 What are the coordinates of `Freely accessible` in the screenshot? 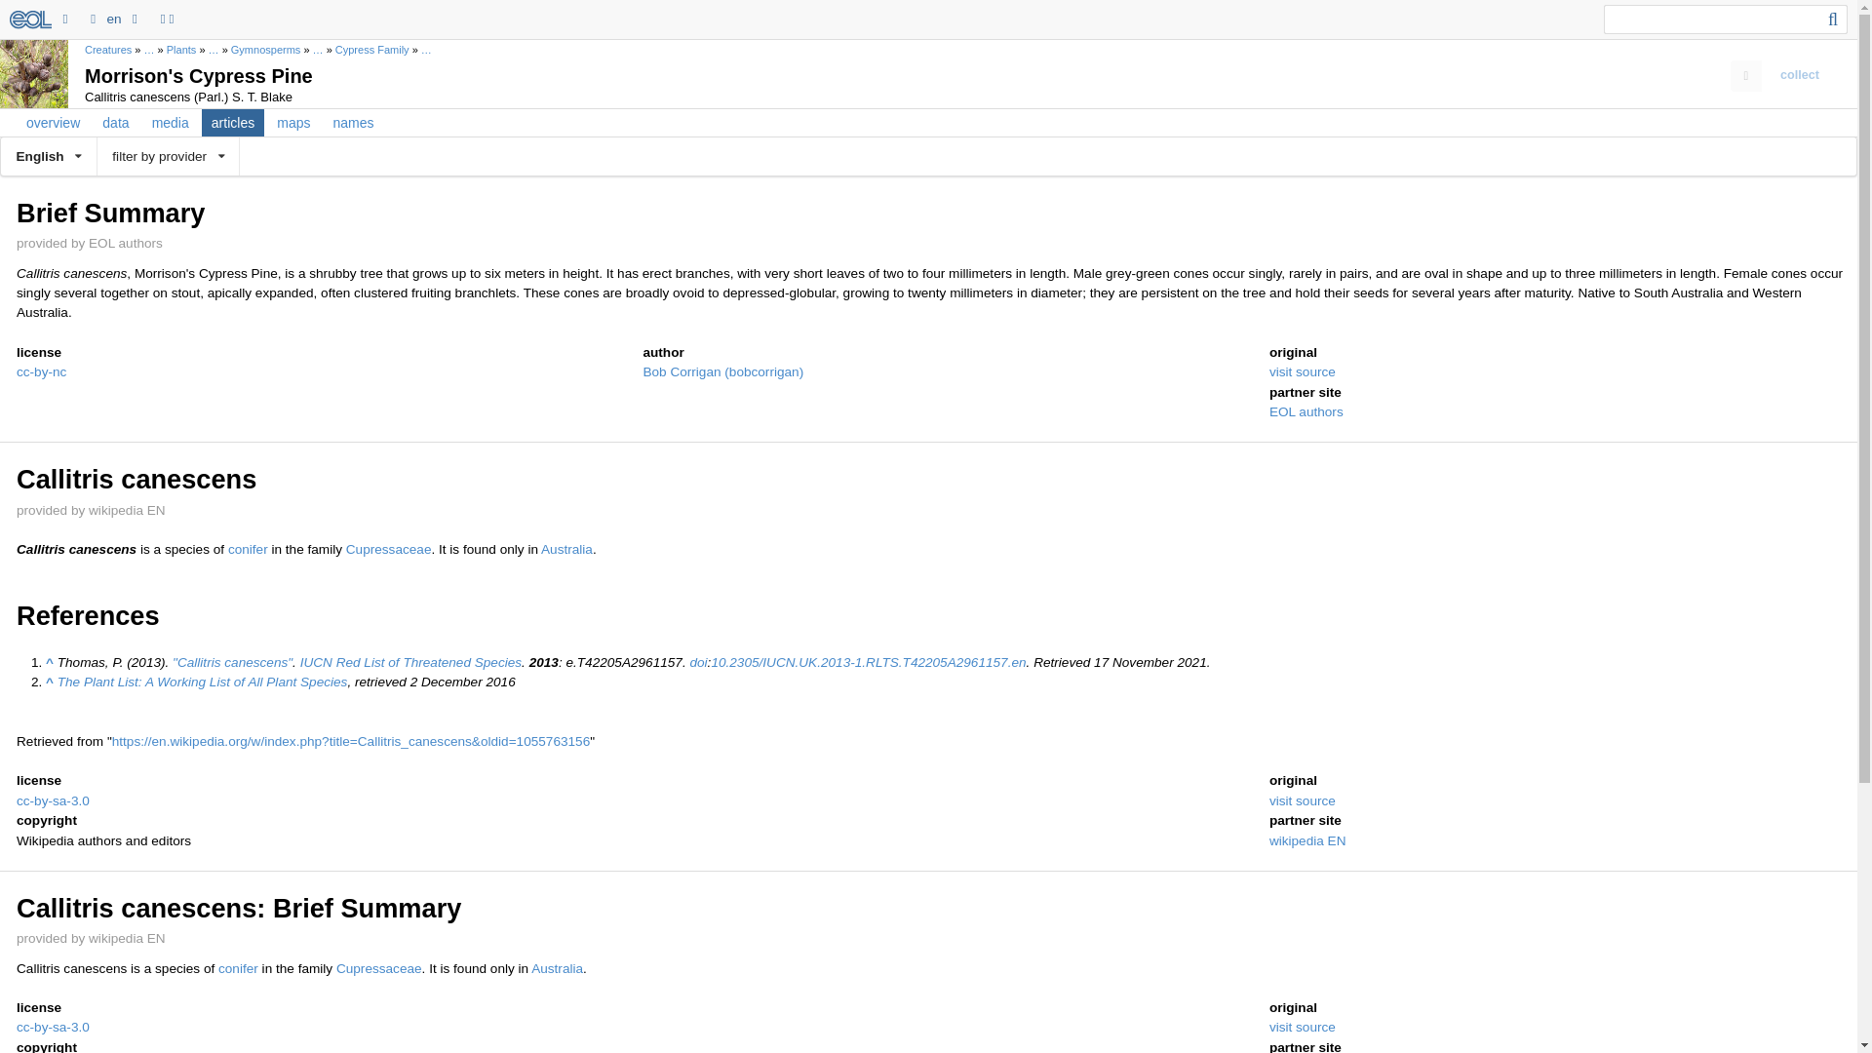 It's located at (868, 661).